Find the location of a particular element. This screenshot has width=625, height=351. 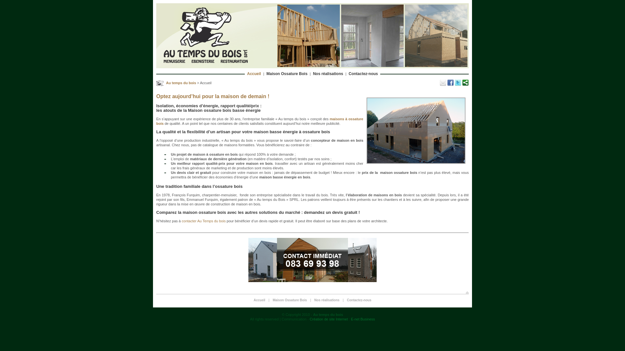

Maison Ossature Bois is located at coordinates (290, 300).